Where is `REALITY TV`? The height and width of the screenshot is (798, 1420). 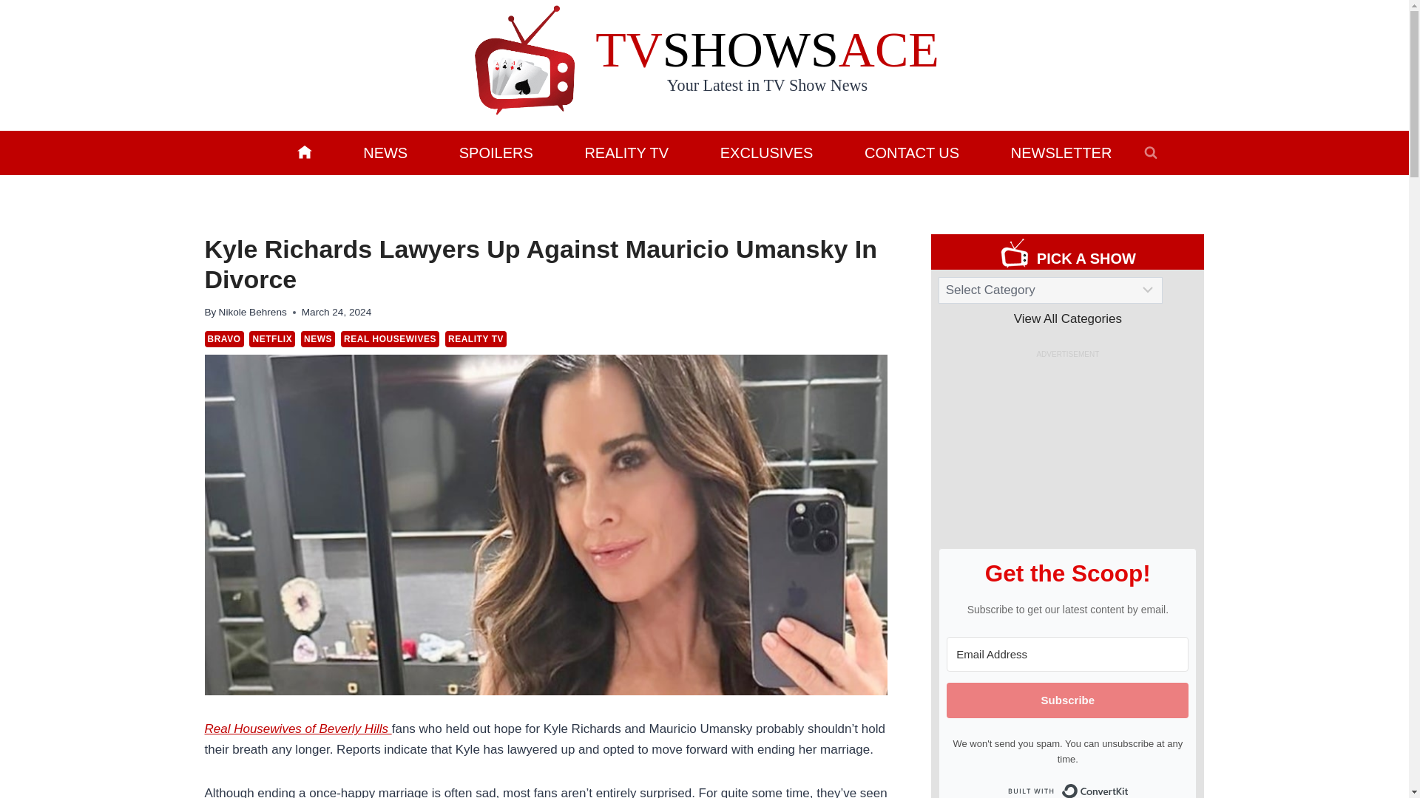 REALITY TV is located at coordinates (626, 152).